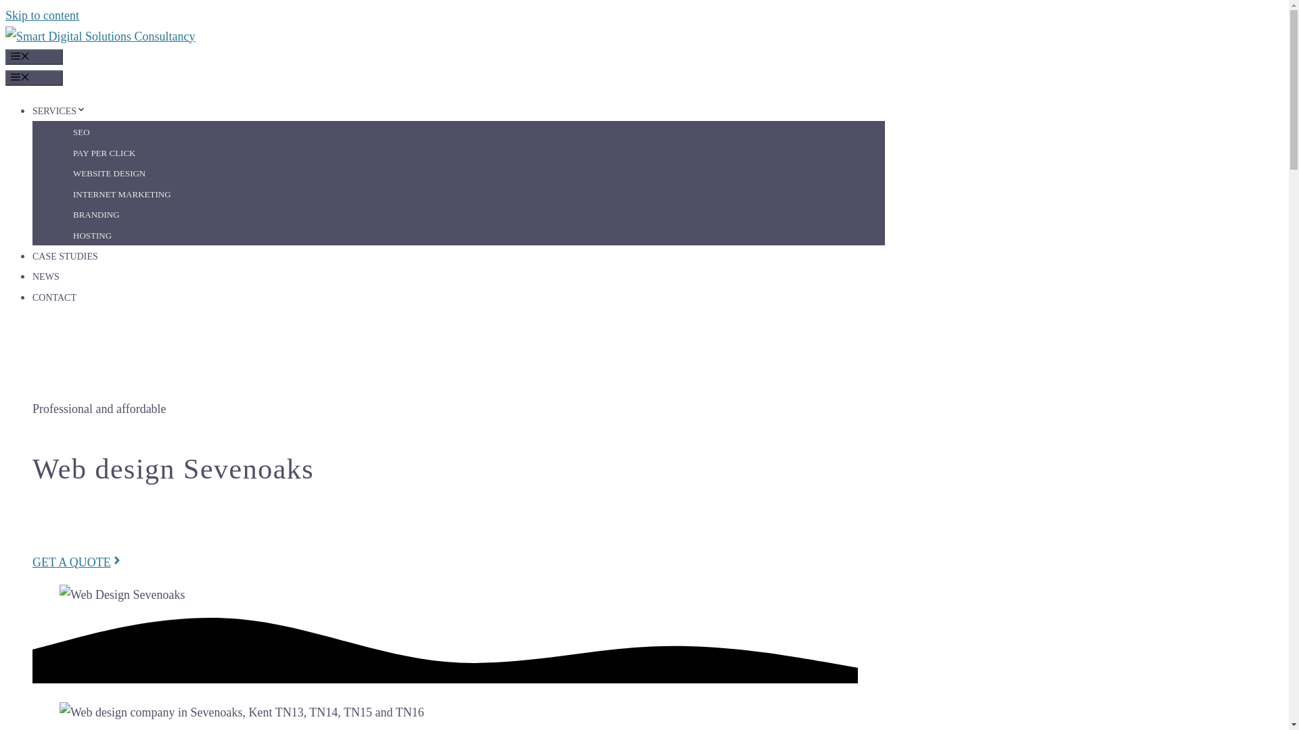 The image size is (1299, 730). Describe the element at coordinates (92, 235) in the screenshot. I see `HOSTING` at that location.